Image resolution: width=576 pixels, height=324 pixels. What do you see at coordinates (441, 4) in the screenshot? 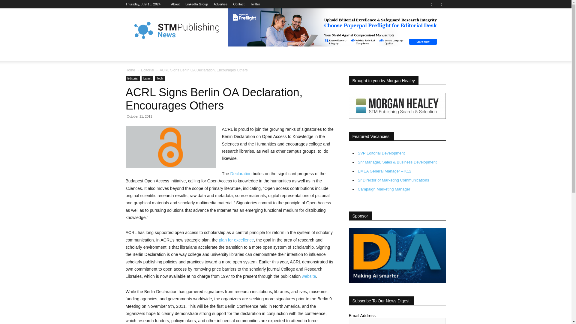
I see `Twitter` at bounding box center [441, 4].